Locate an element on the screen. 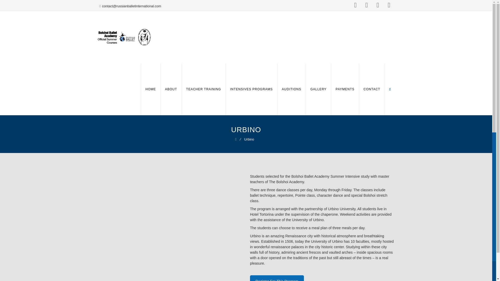 The height and width of the screenshot is (281, 500). INTENSIVES PROGRAMS is located at coordinates (252, 89).